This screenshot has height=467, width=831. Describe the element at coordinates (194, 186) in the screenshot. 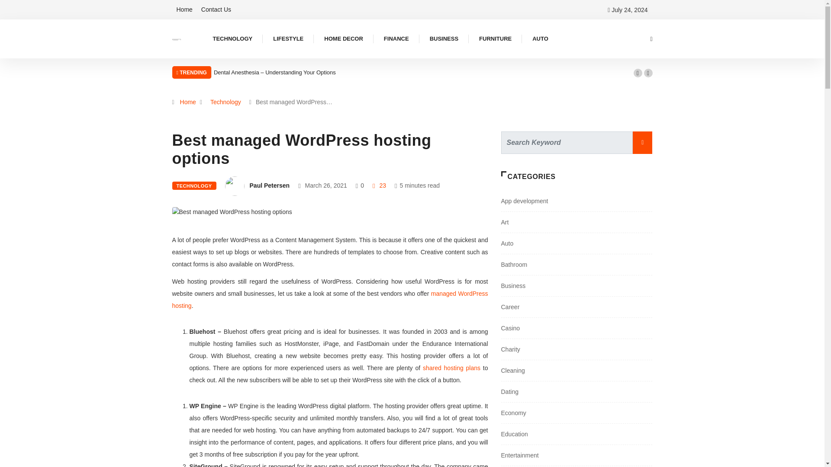

I see `TECHNOLOGY` at that location.